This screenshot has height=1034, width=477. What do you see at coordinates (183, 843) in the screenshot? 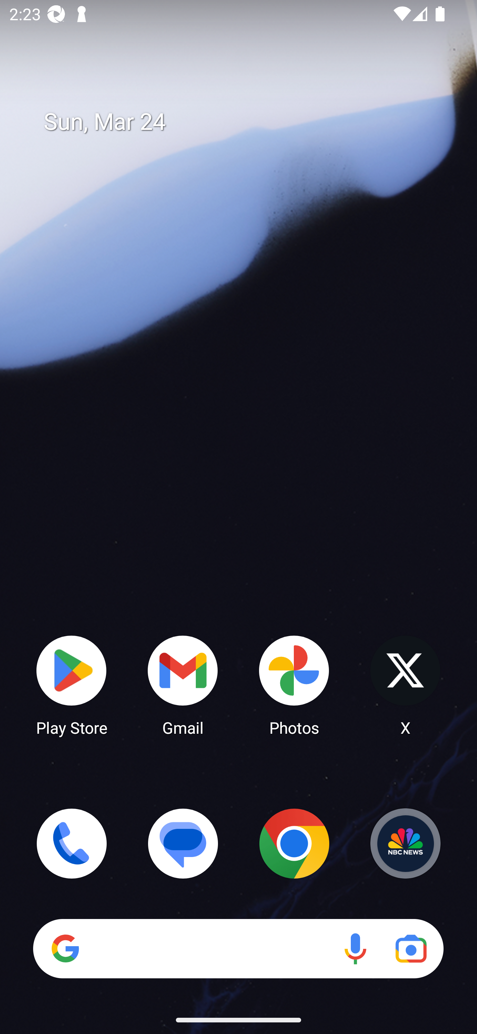
I see `Messages` at bounding box center [183, 843].